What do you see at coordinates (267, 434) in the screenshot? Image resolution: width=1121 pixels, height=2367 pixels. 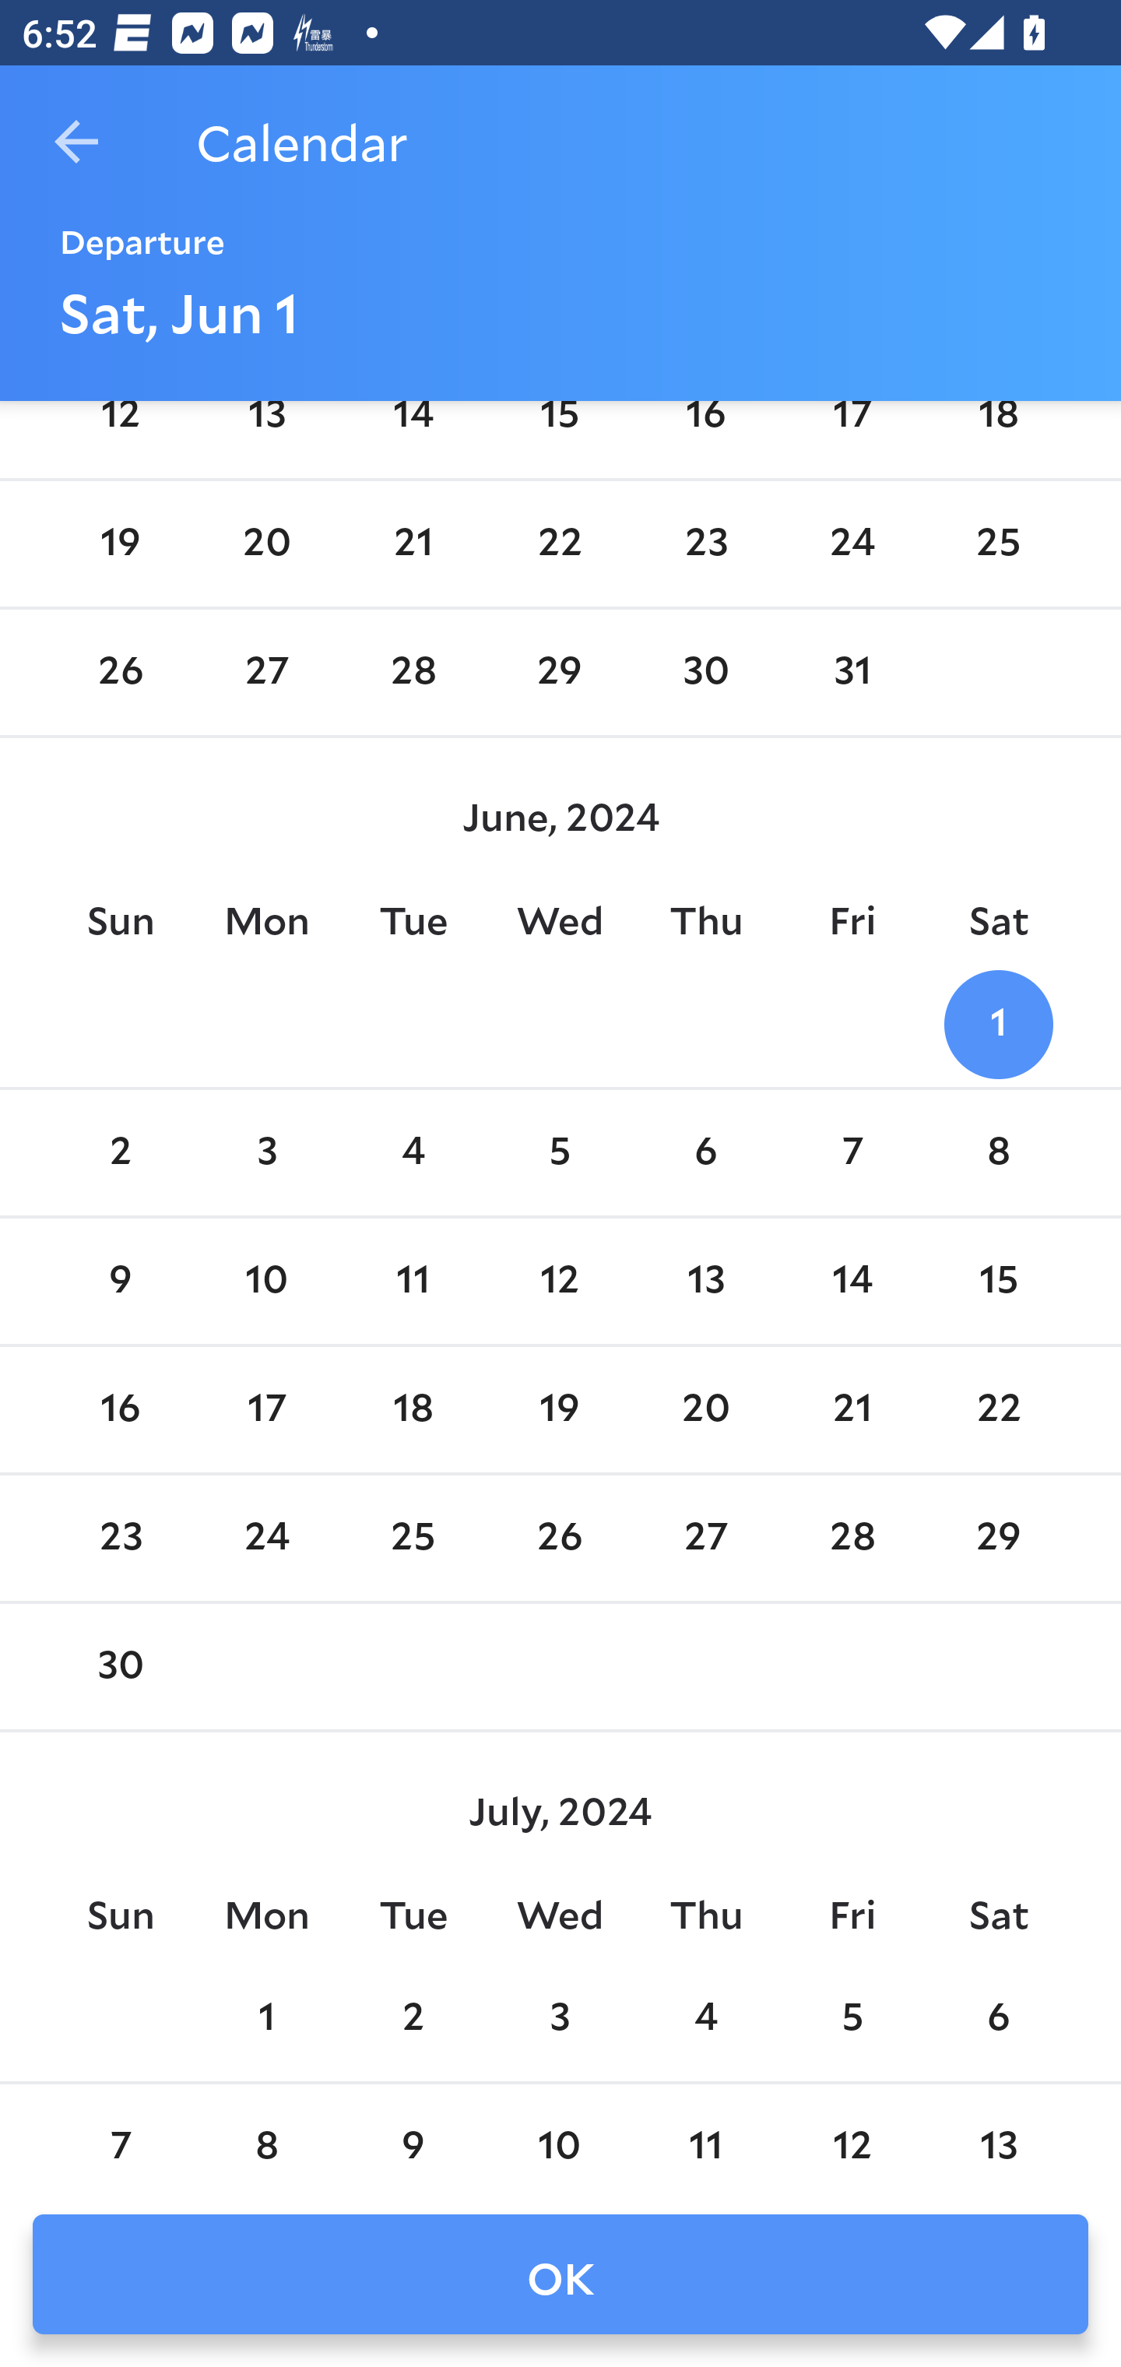 I see `13` at bounding box center [267, 434].